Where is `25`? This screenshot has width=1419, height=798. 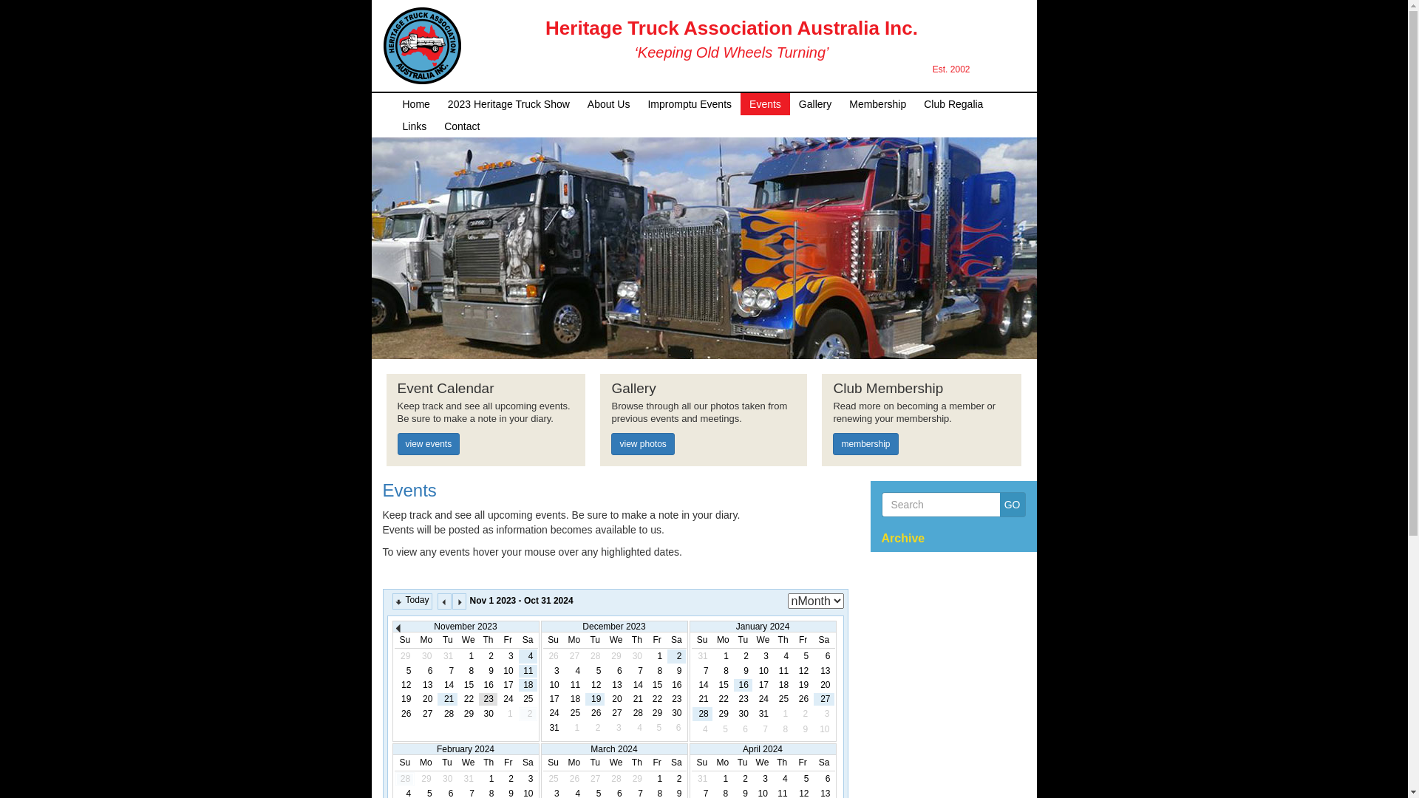
25 is located at coordinates (574, 714).